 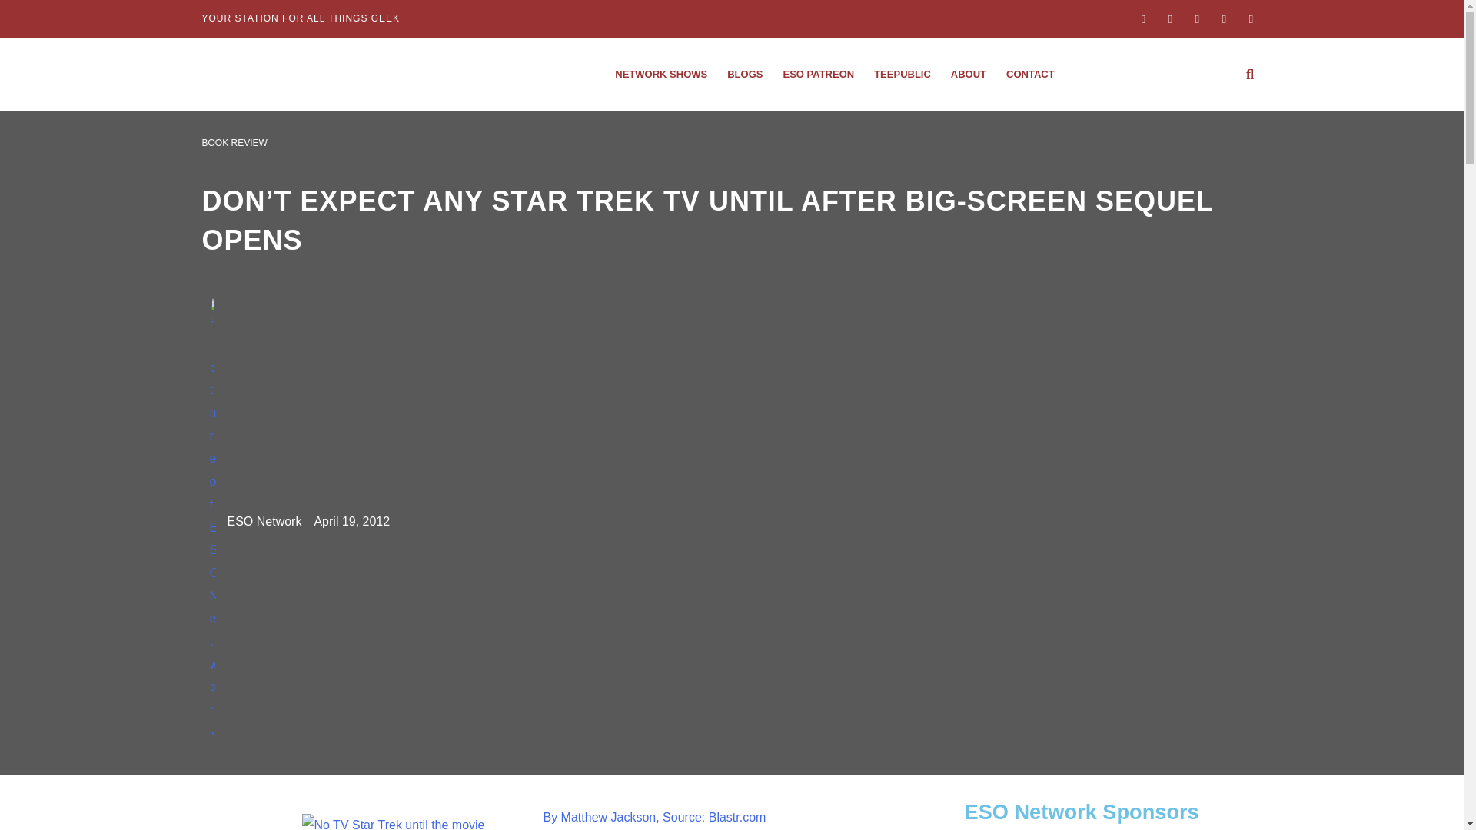 I want to click on Youtube, so click(x=1225, y=18).